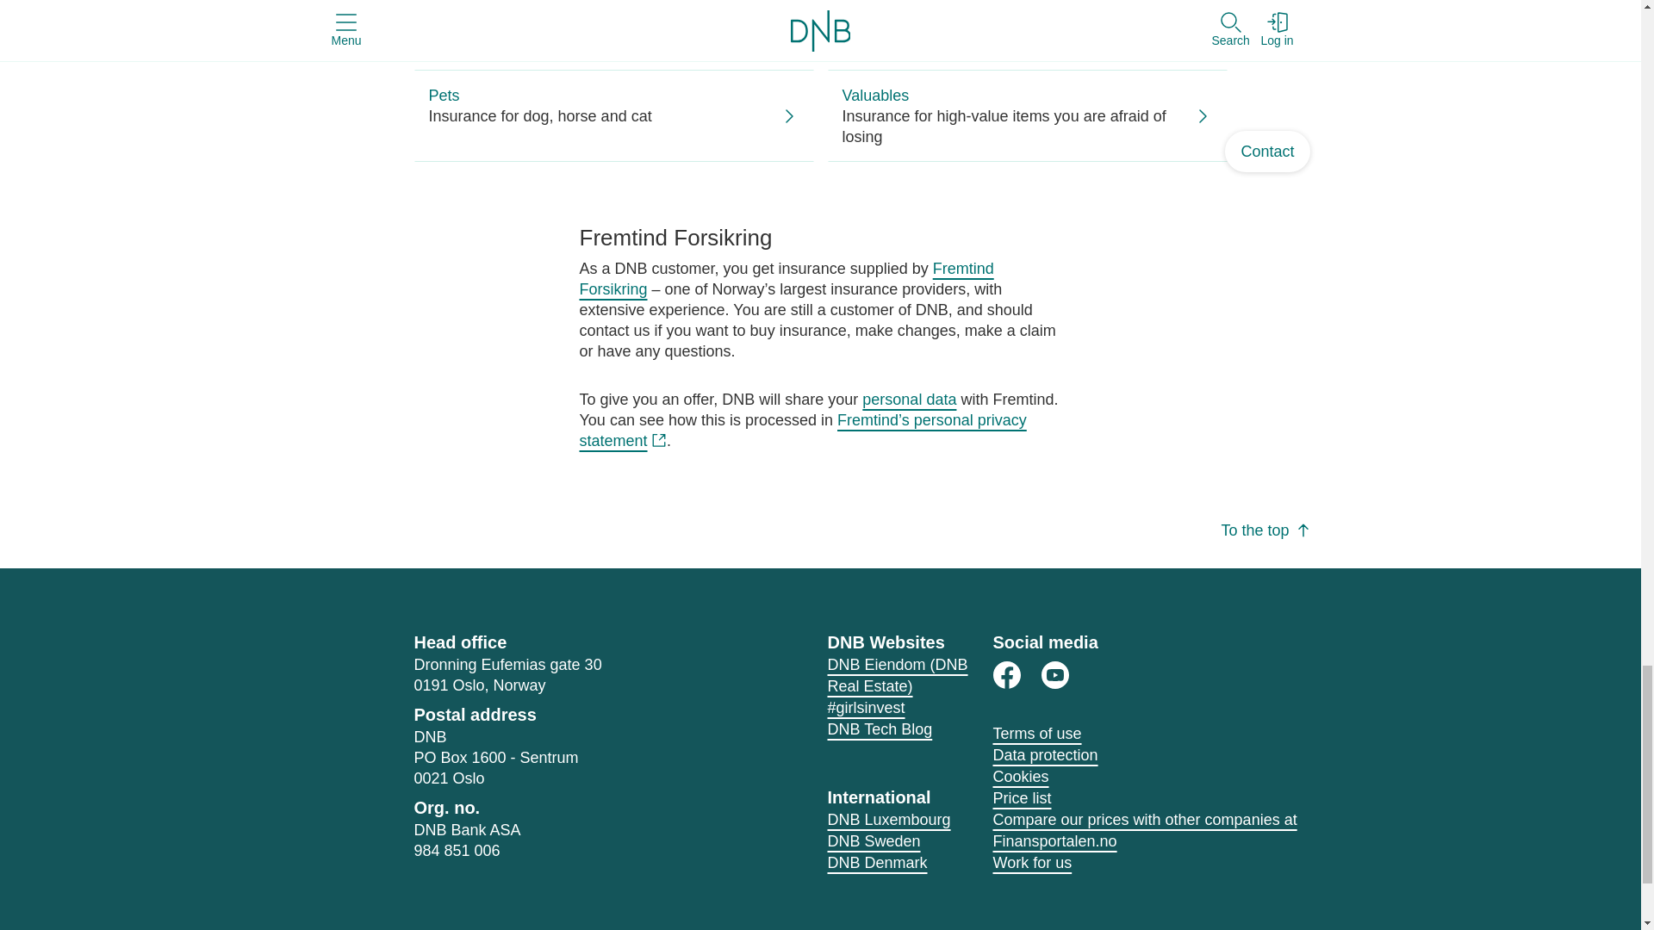 The image size is (1654, 930). I want to click on Opens a new window, so click(802, 431).